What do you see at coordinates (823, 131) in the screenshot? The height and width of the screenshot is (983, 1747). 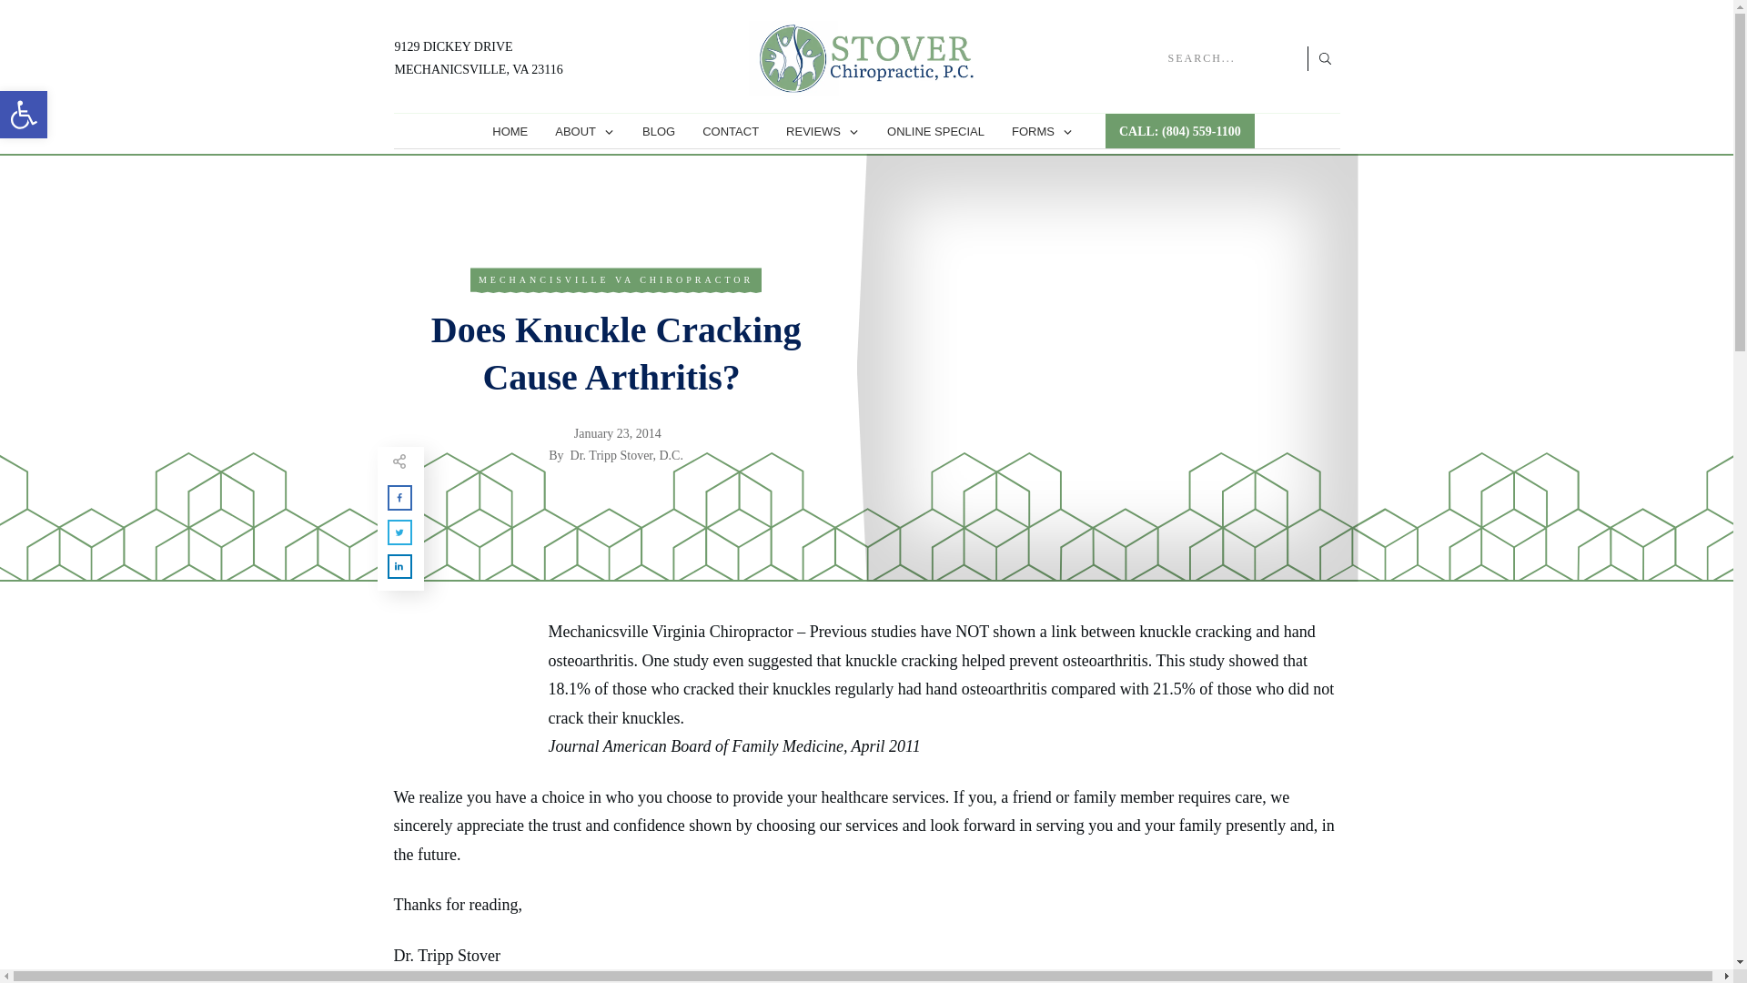 I see `REVIEWS` at bounding box center [823, 131].